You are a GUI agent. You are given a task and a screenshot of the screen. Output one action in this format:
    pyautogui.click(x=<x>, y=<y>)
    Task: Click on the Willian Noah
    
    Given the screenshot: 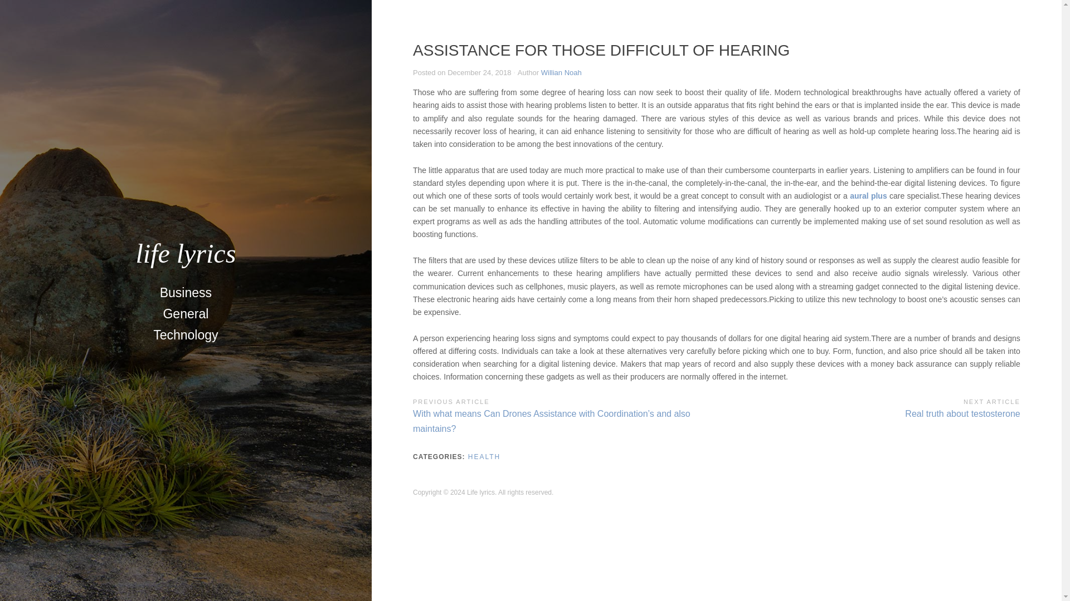 What is the action you would take?
    pyautogui.click(x=185, y=293)
    